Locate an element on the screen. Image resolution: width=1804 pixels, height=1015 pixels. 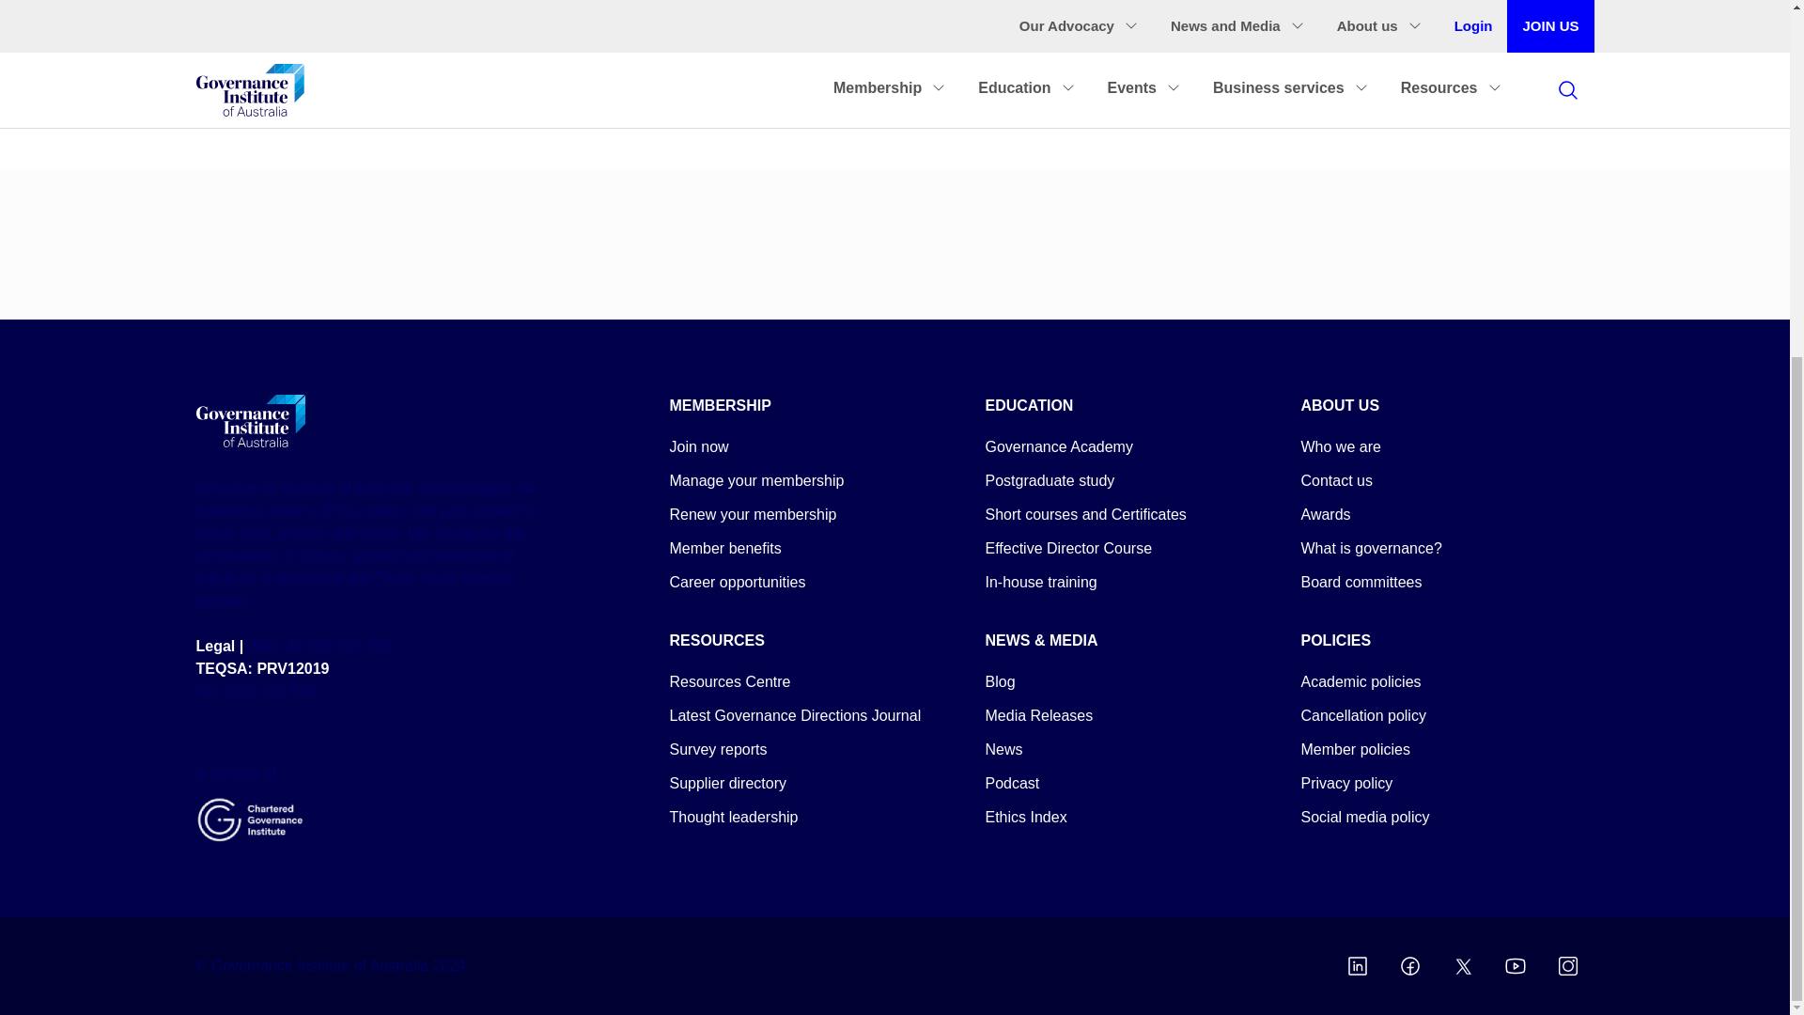
Facebook is located at coordinates (1409, 966).